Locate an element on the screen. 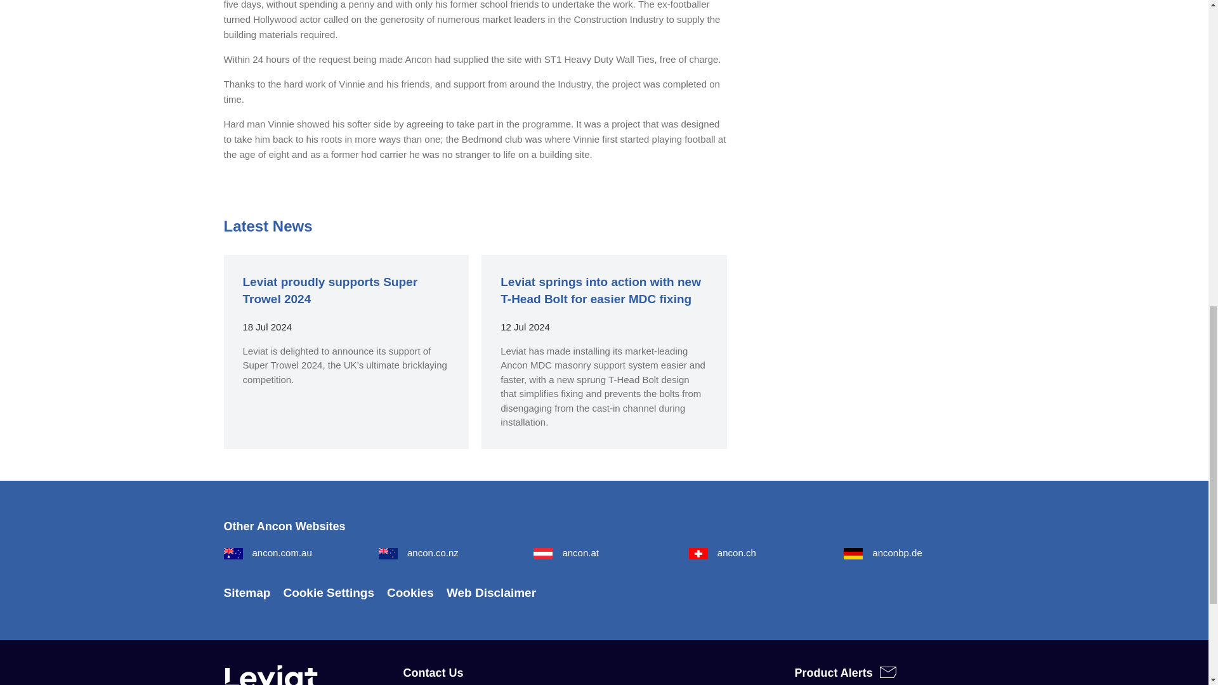  Cookie Settings is located at coordinates (328, 592).